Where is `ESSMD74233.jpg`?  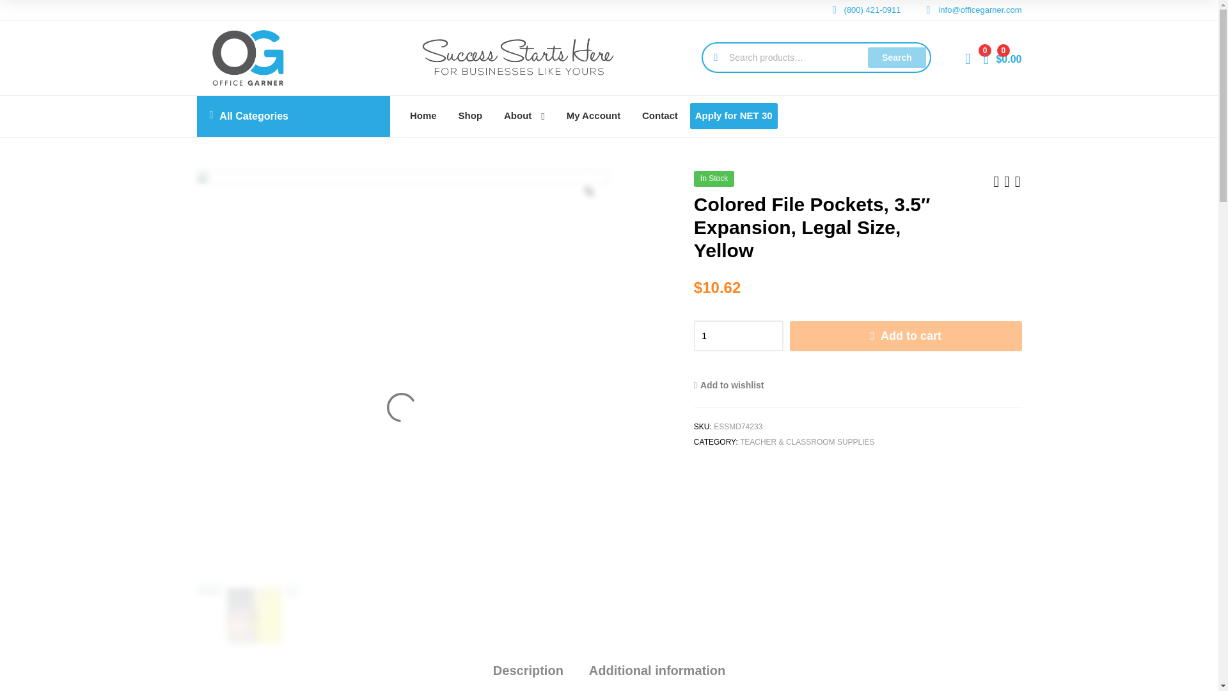 ESSMD74233.jpg is located at coordinates (203, 590).